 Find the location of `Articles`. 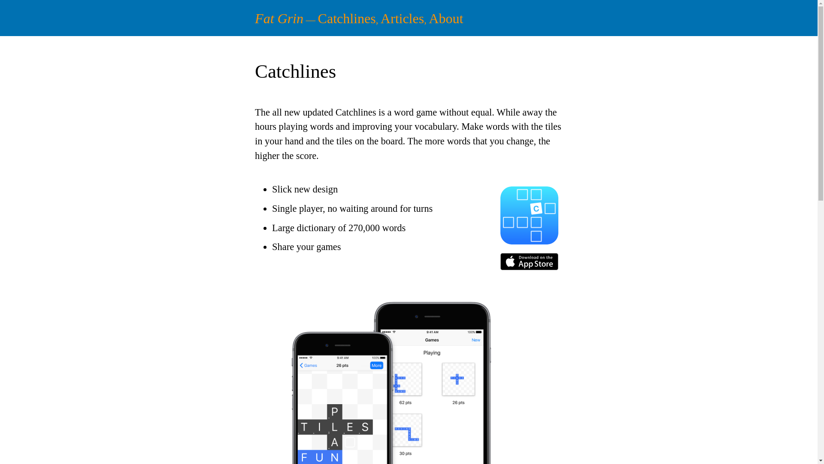

Articles is located at coordinates (403, 18).